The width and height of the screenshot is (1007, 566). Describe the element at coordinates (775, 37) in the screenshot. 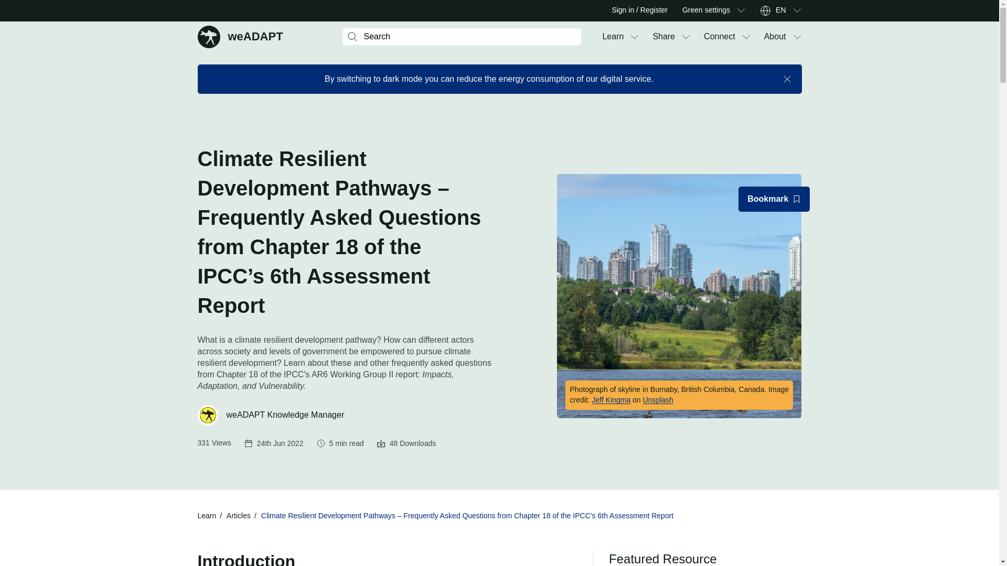

I see `About` at that location.